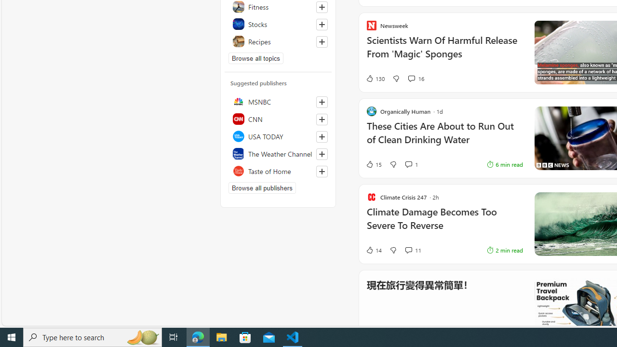 The width and height of the screenshot is (617, 347). Describe the element at coordinates (411, 78) in the screenshot. I see `View comments 16 Comment` at that location.